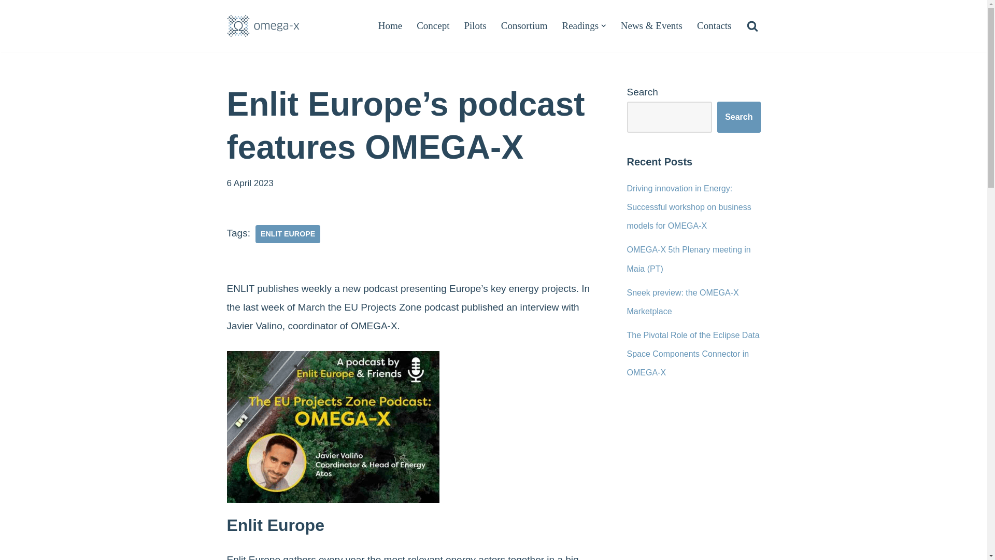 The image size is (995, 560). Describe the element at coordinates (433, 25) in the screenshot. I see `Concept` at that location.